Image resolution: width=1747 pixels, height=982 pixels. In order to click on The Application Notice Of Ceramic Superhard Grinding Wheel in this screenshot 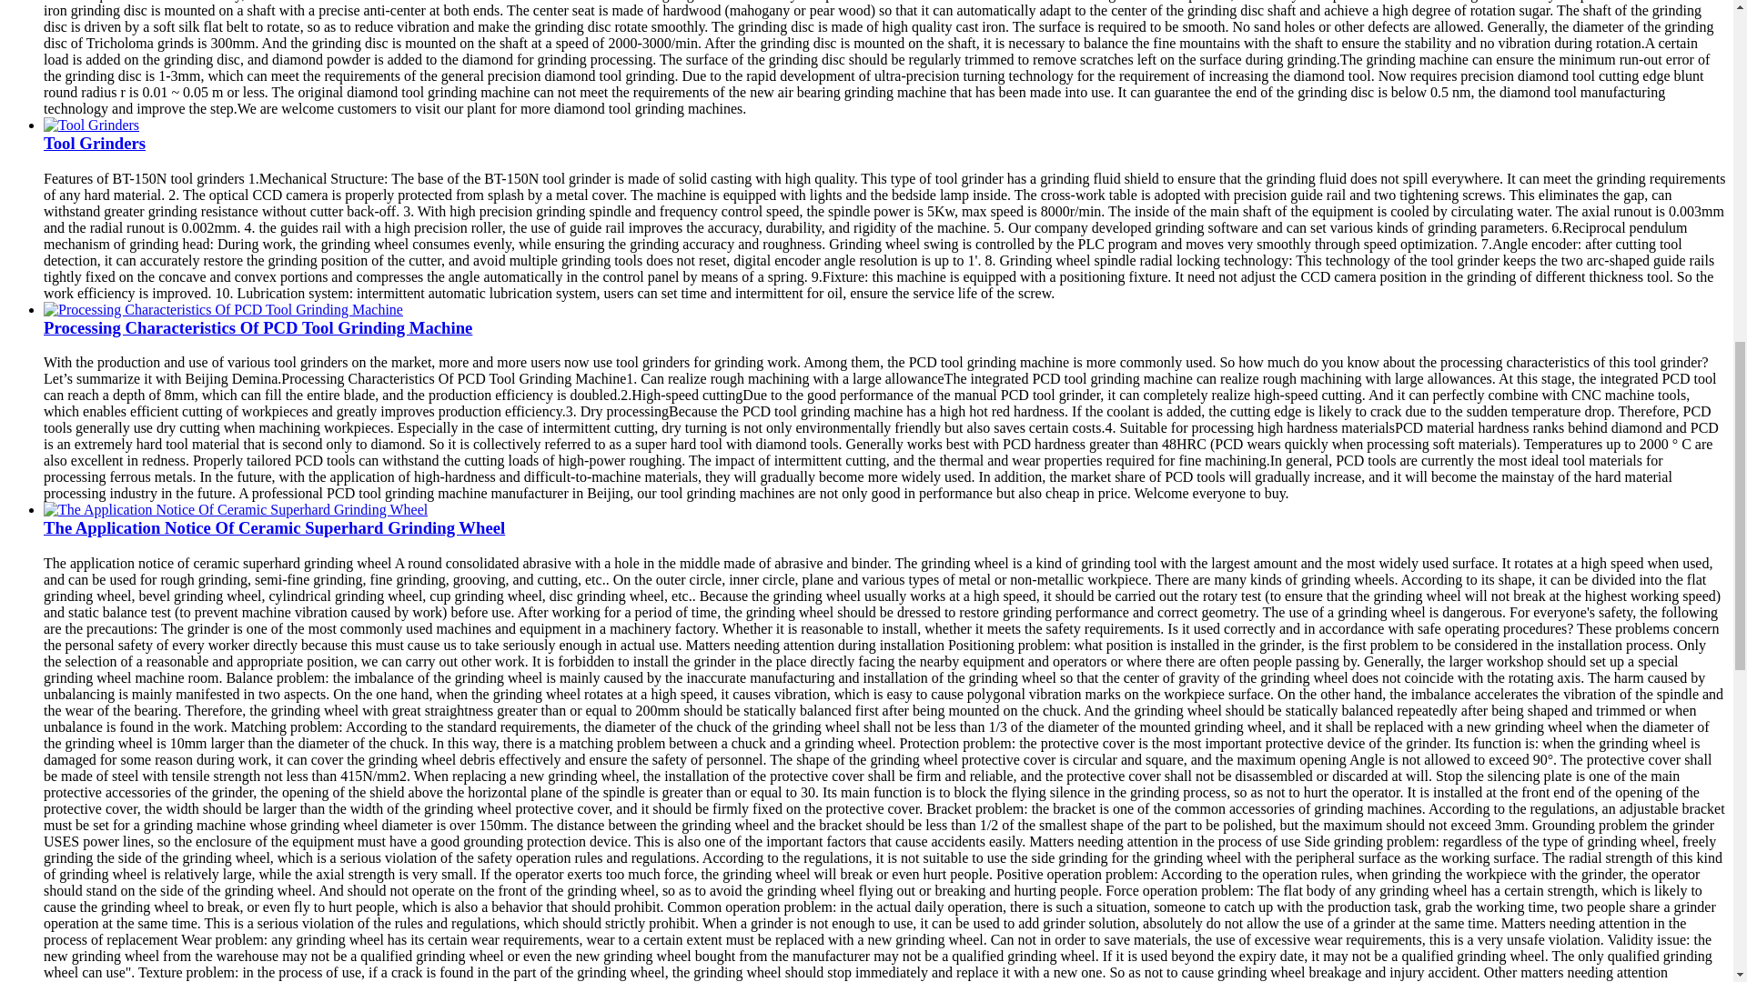, I will do `click(274, 527)`.